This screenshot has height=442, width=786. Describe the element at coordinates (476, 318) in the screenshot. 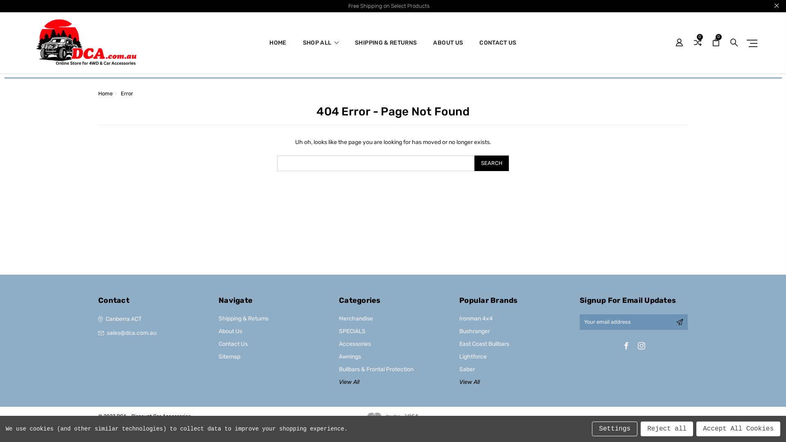

I see `Ironman 4x4` at that location.